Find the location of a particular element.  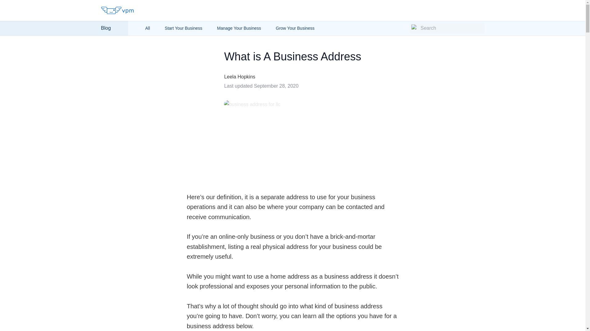

Grow Your Business is located at coordinates (295, 28).